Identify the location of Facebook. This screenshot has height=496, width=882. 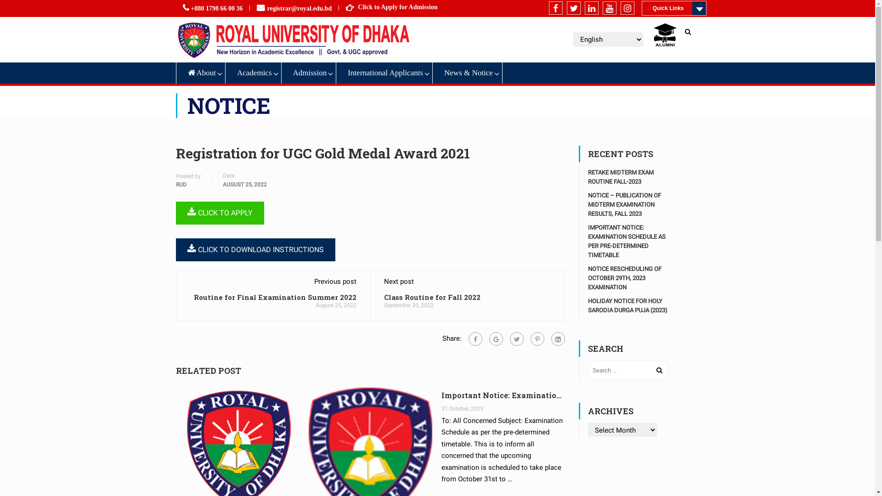
(475, 339).